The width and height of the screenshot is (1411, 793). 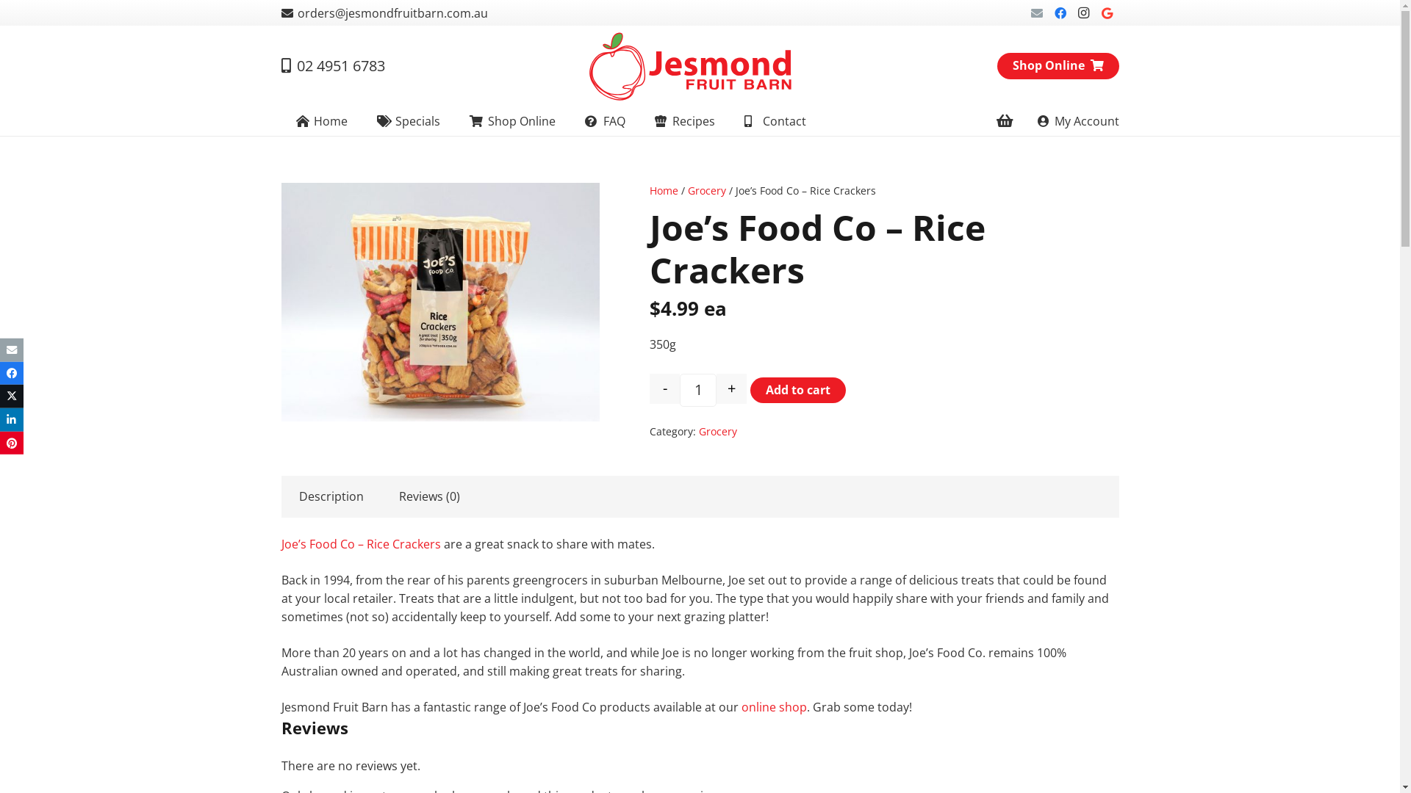 I want to click on FAQ, so click(x=606, y=121).